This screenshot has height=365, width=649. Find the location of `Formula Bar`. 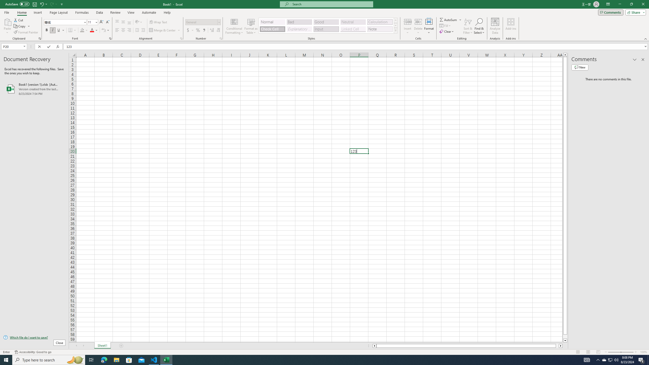

Formula Bar is located at coordinates (356, 47).